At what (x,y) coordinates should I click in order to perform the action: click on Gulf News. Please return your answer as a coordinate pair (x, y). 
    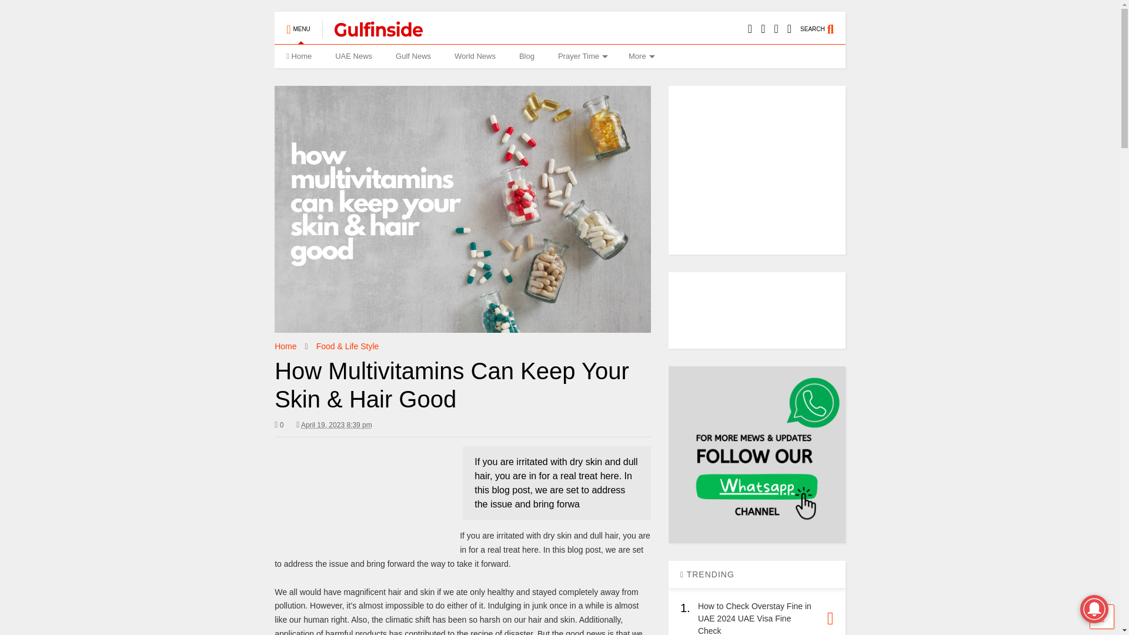
    Looking at the image, I should click on (413, 56).